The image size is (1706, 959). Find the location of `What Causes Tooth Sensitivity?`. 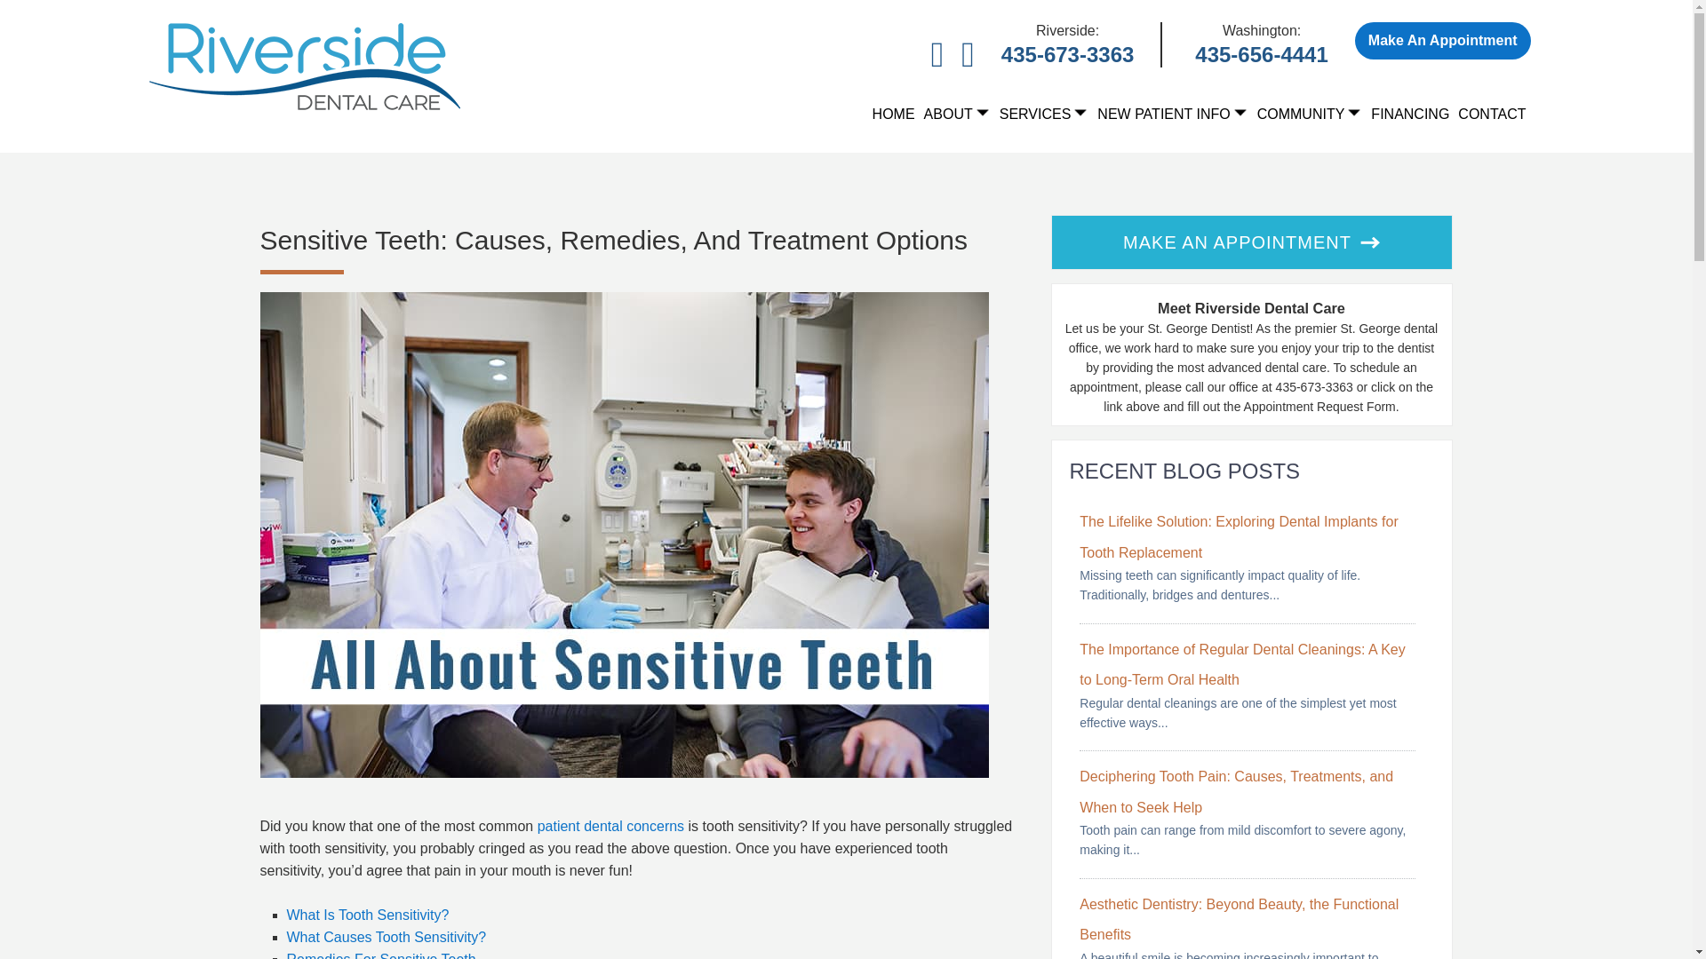

What Causes Tooth Sensitivity? is located at coordinates (386, 936).